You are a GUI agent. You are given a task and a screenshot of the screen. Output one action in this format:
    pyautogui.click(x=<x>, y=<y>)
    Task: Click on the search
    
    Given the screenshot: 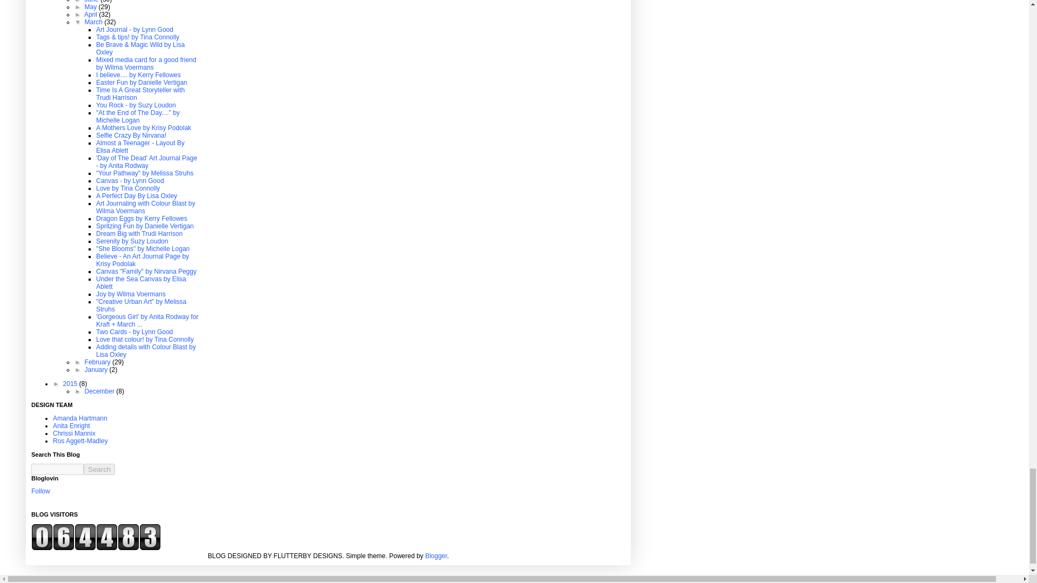 What is the action you would take?
    pyautogui.click(x=57, y=469)
    